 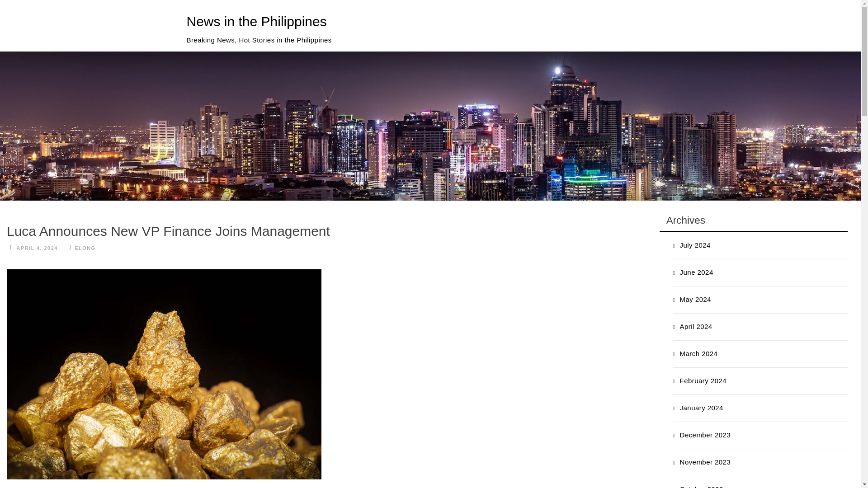 I want to click on June 2024, so click(x=696, y=272).